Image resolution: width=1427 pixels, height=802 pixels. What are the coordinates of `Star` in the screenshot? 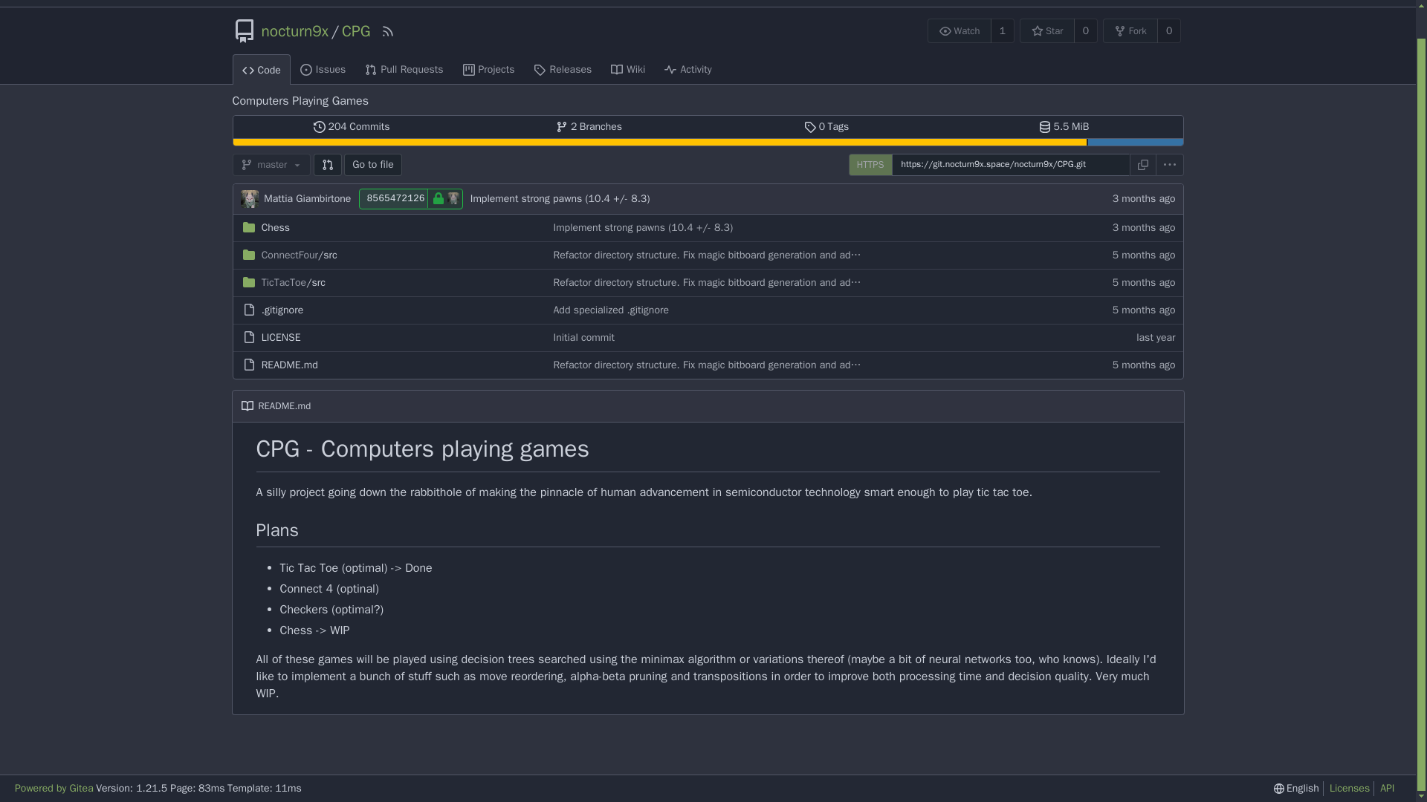 It's located at (1046, 30).